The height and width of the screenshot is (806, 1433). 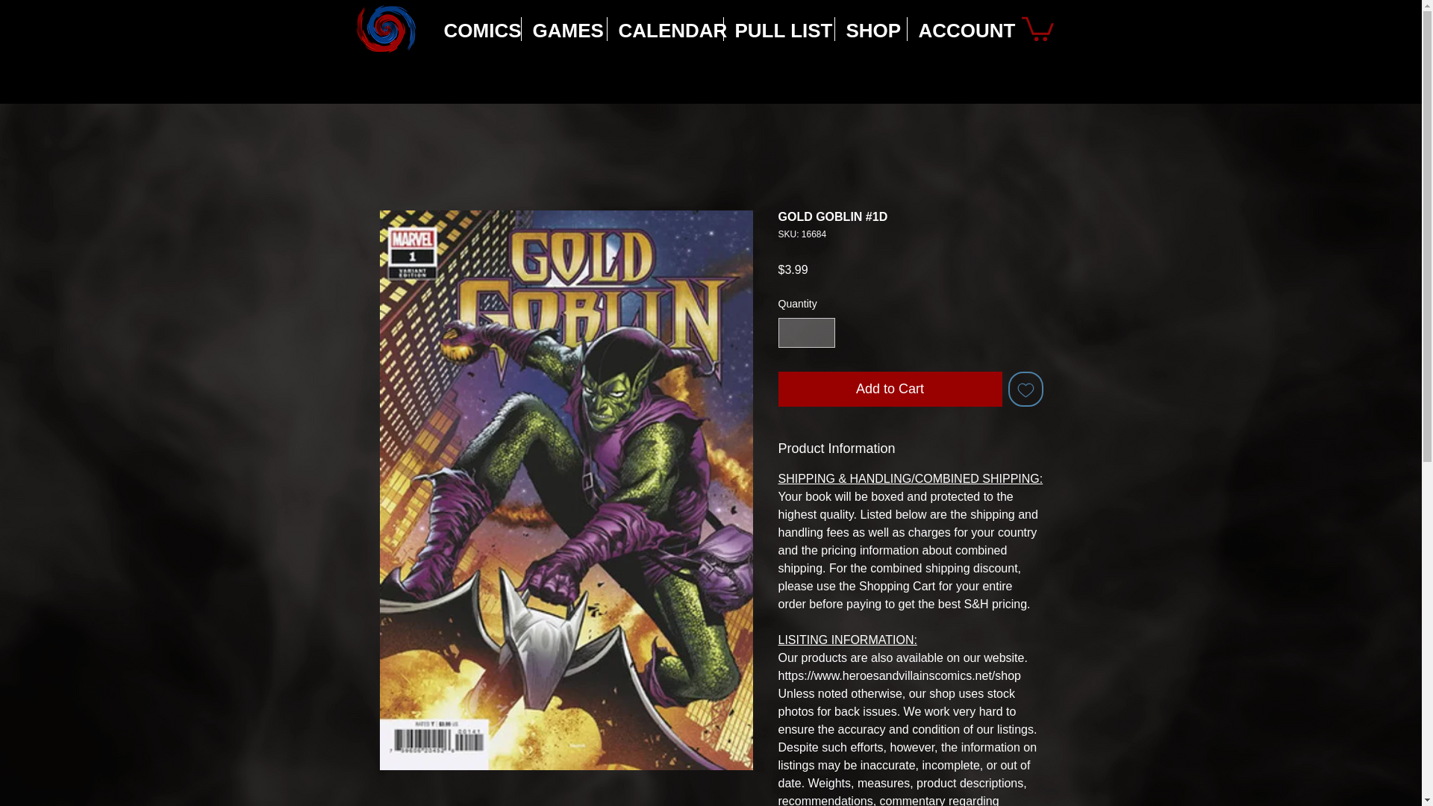 I want to click on Add to Cart, so click(x=890, y=389).